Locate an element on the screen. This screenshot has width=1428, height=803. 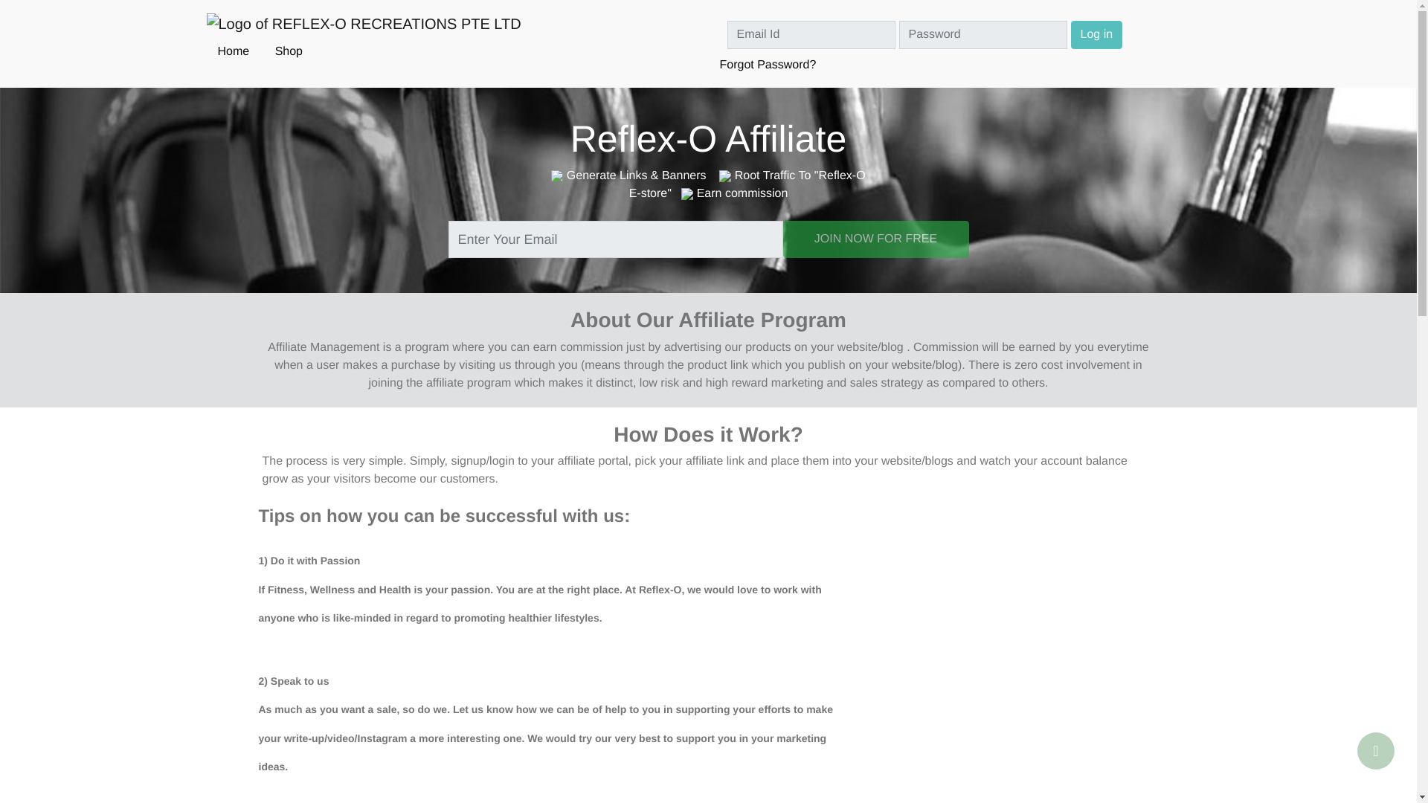
REFLEX-O RECREATIONS PTE LTD is located at coordinates (364, 28).